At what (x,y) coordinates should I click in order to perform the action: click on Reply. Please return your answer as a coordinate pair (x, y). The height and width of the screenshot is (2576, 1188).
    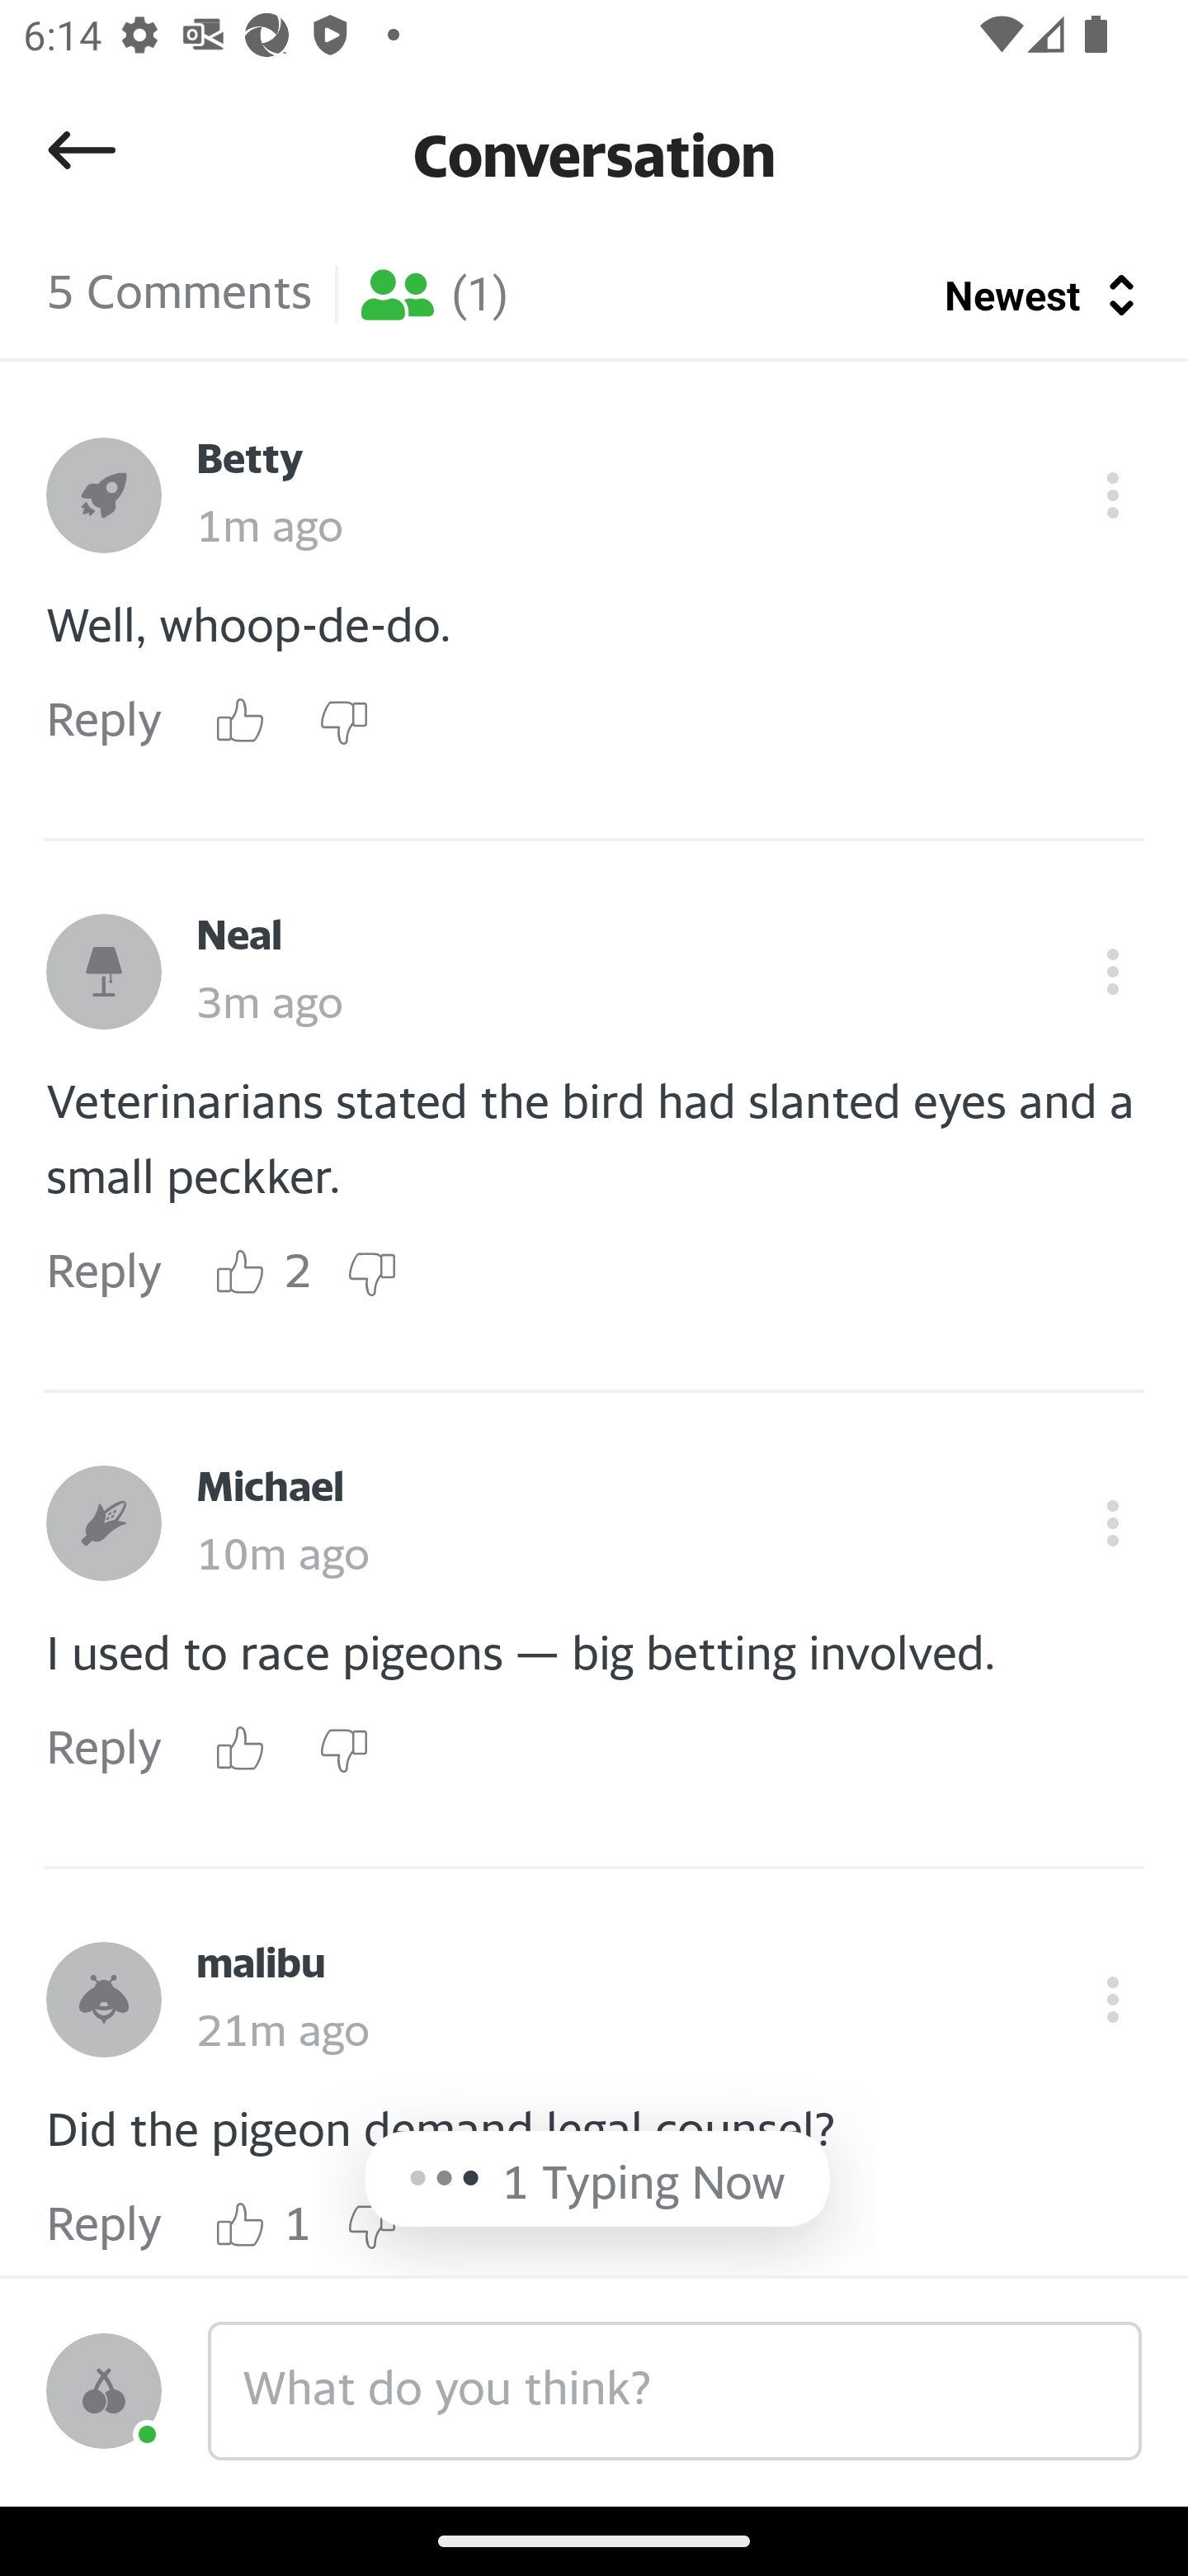
    Looking at the image, I should click on (104, 1273).